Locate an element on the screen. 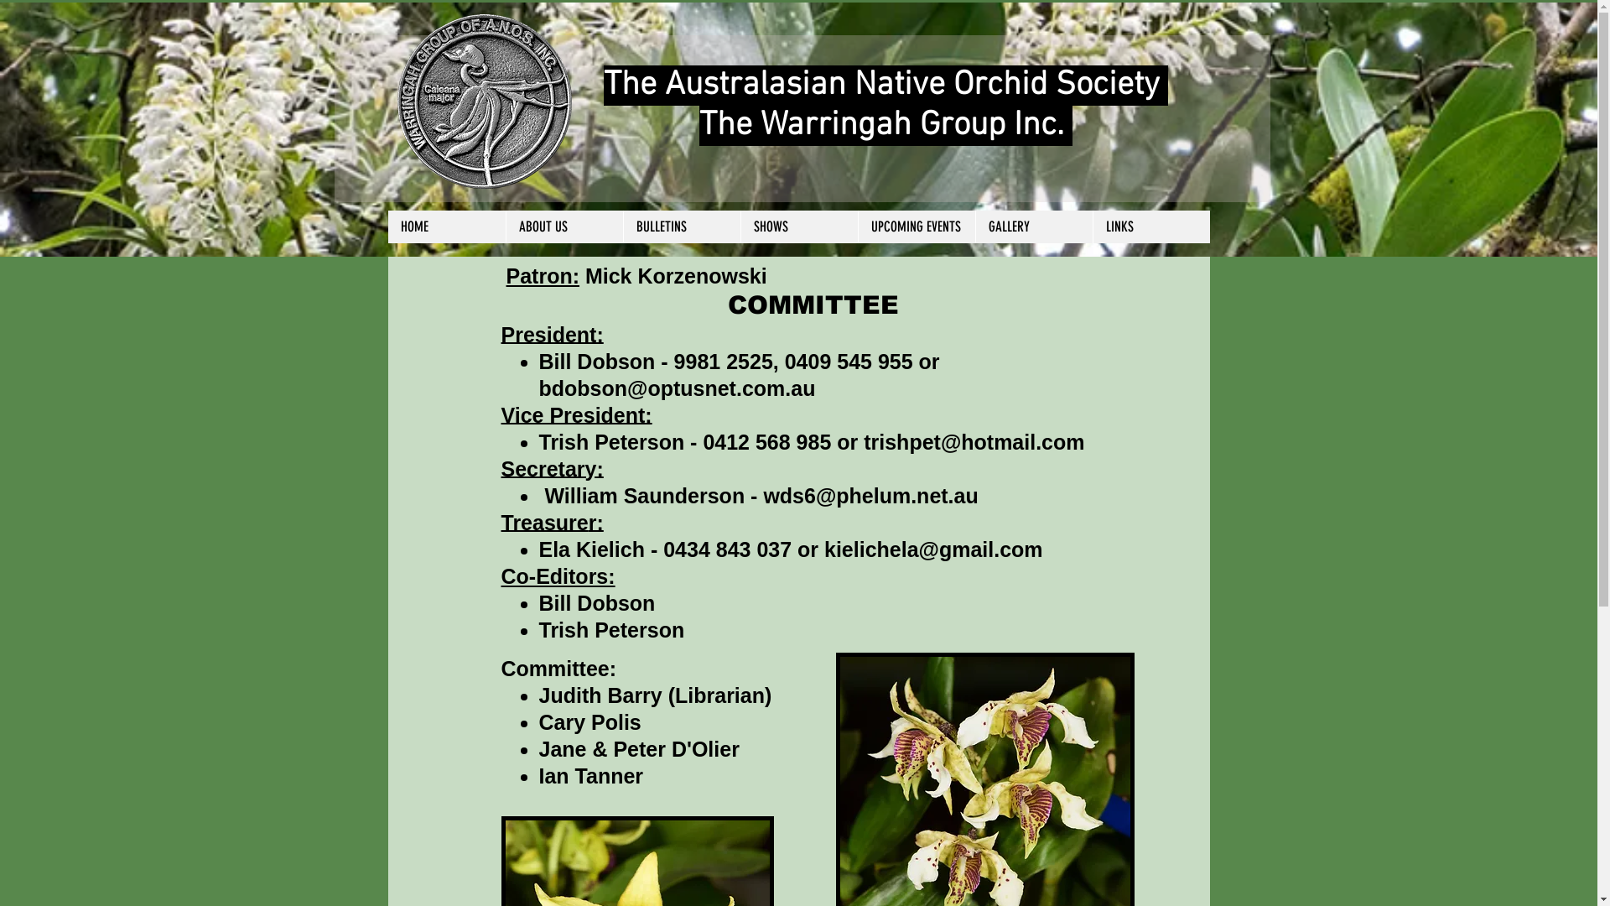 This screenshot has height=906, width=1610. bdobson@optusnet.com.au is located at coordinates (677, 388).